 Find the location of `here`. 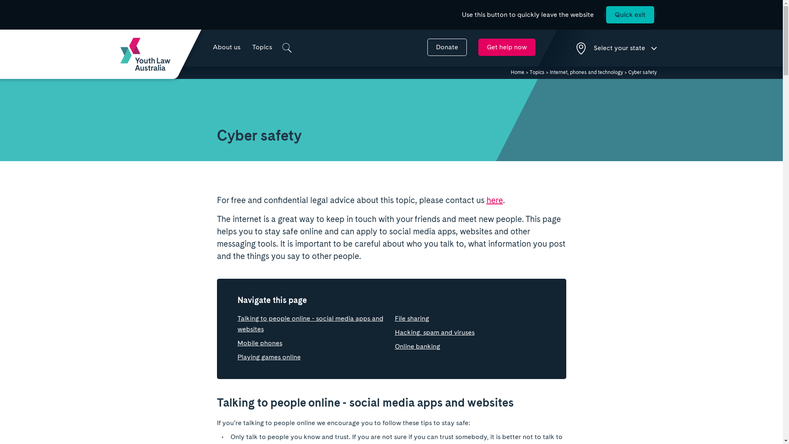

here is located at coordinates (495, 200).